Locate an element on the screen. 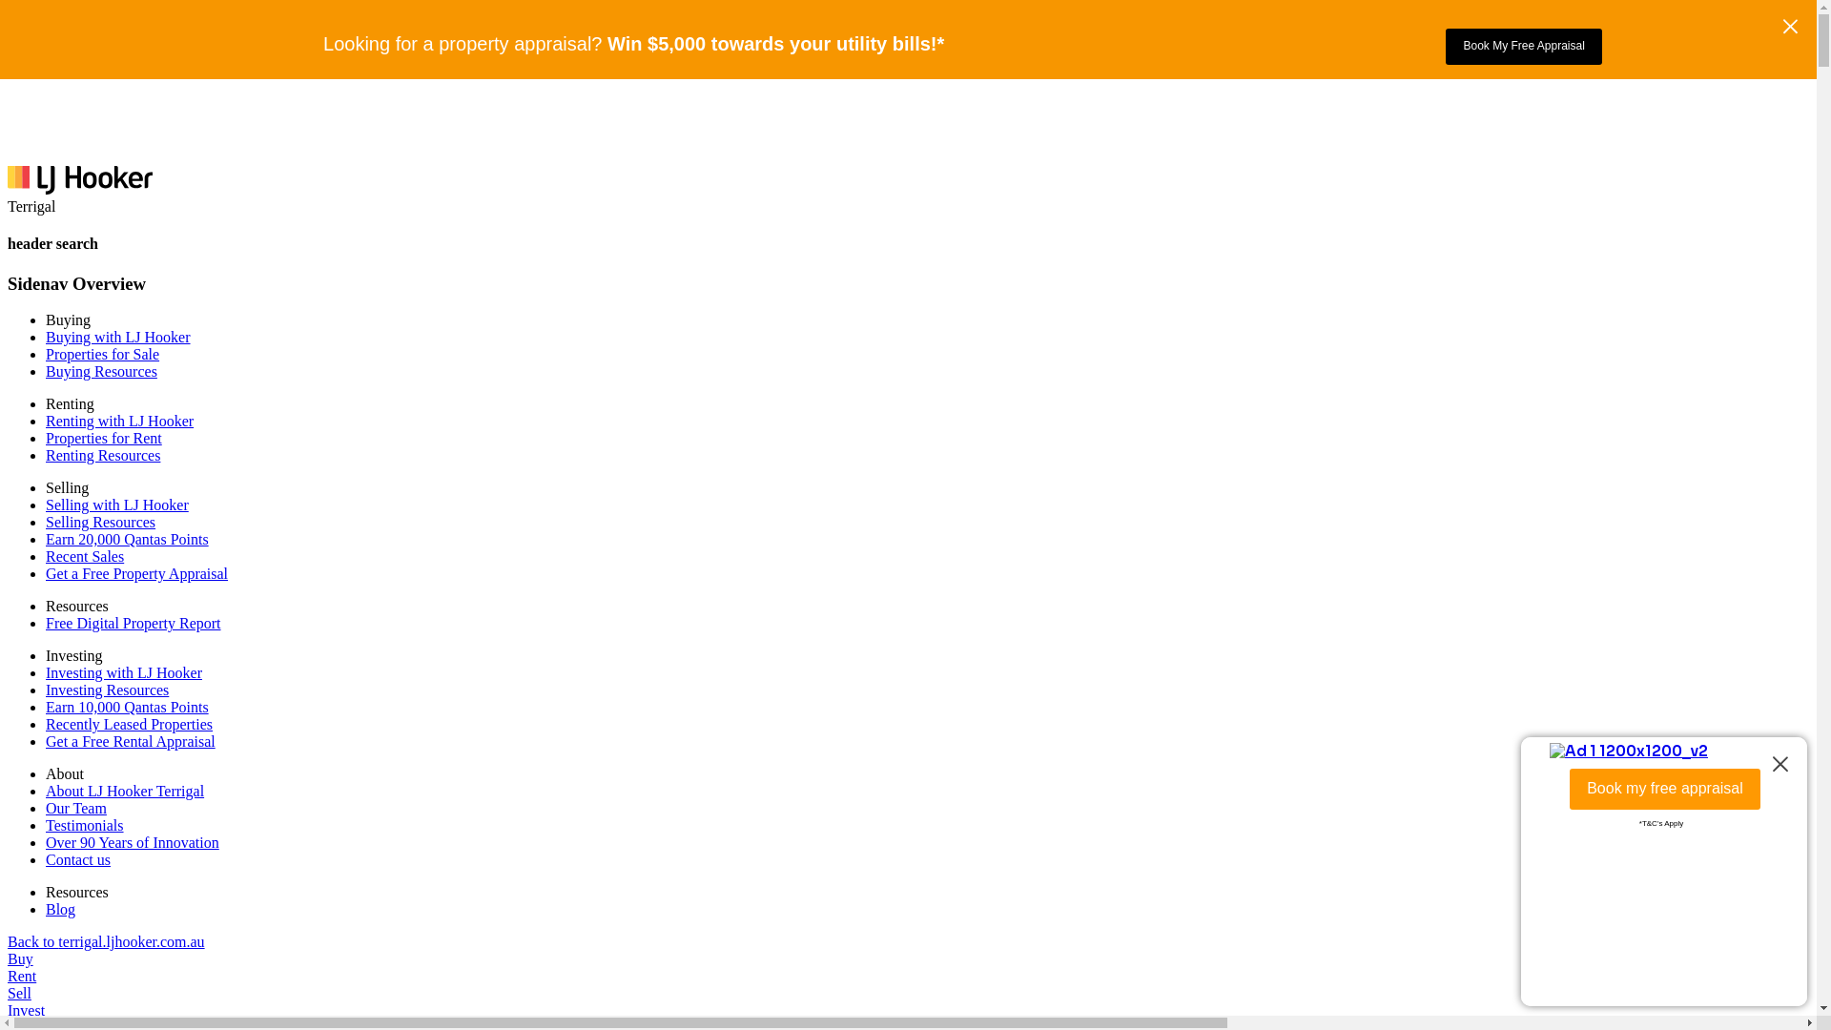 The image size is (1831, 1030). Back to terrigal.ljhooker.com.au is located at coordinates (107, 942).